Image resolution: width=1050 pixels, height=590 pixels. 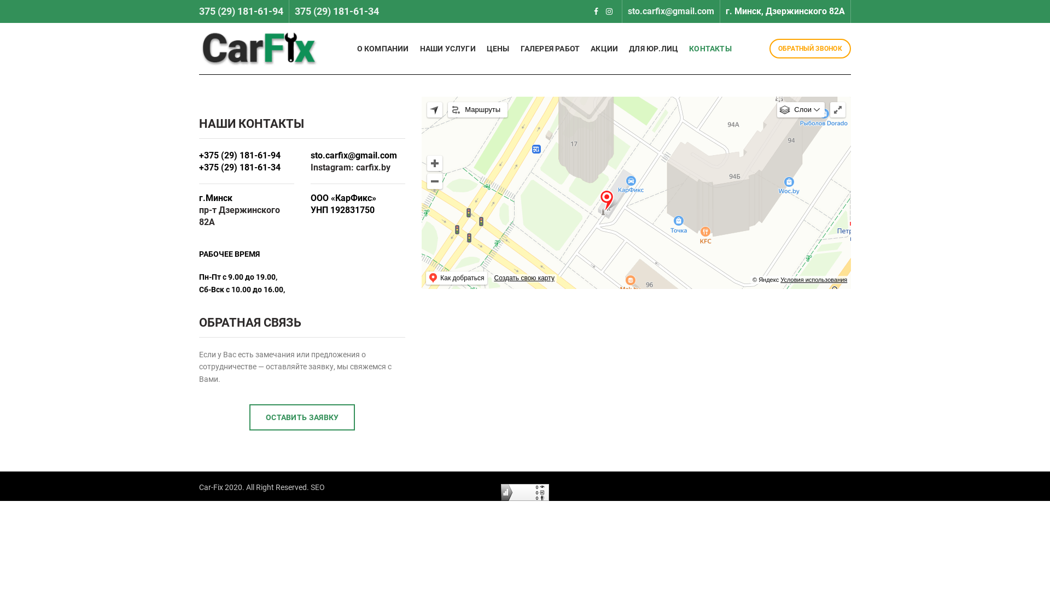 What do you see at coordinates (318, 487) in the screenshot?
I see `SEO` at bounding box center [318, 487].